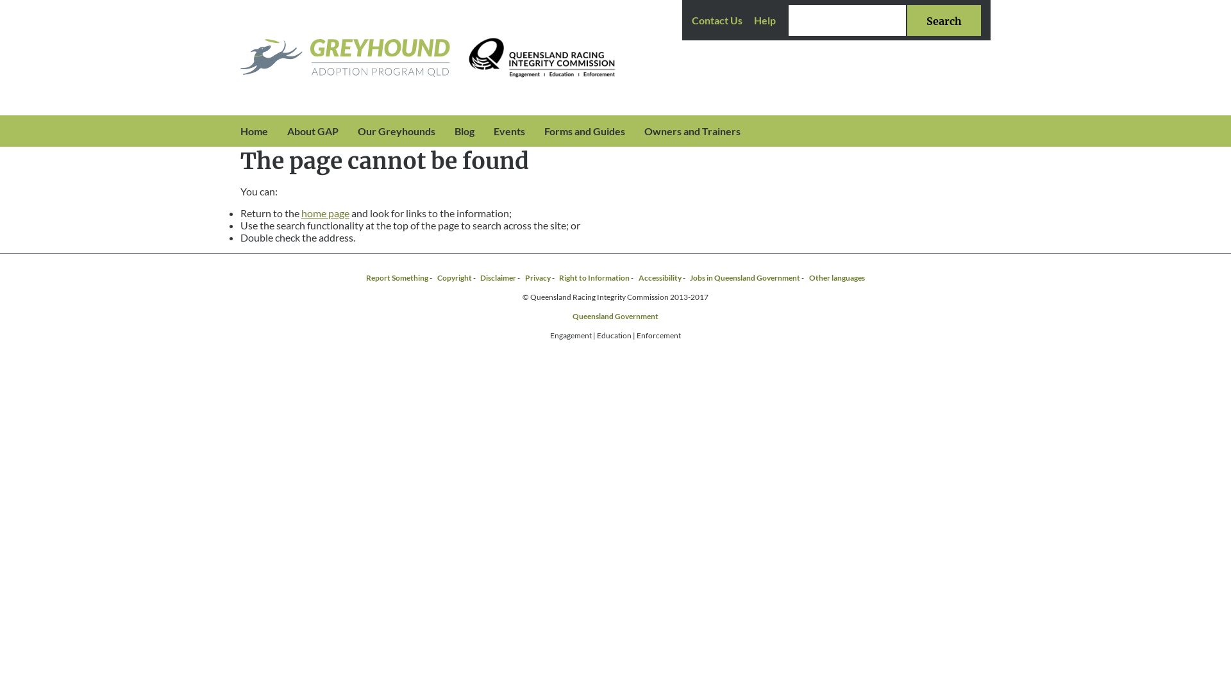 The image size is (1231, 692). What do you see at coordinates (745, 278) in the screenshot?
I see `Jobs in Queensland Government` at bounding box center [745, 278].